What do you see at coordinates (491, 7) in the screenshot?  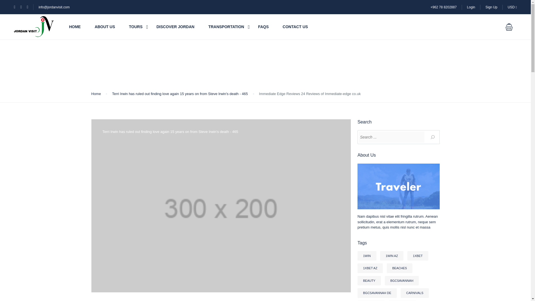 I see `Sign Up` at bounding box center [491, 7].